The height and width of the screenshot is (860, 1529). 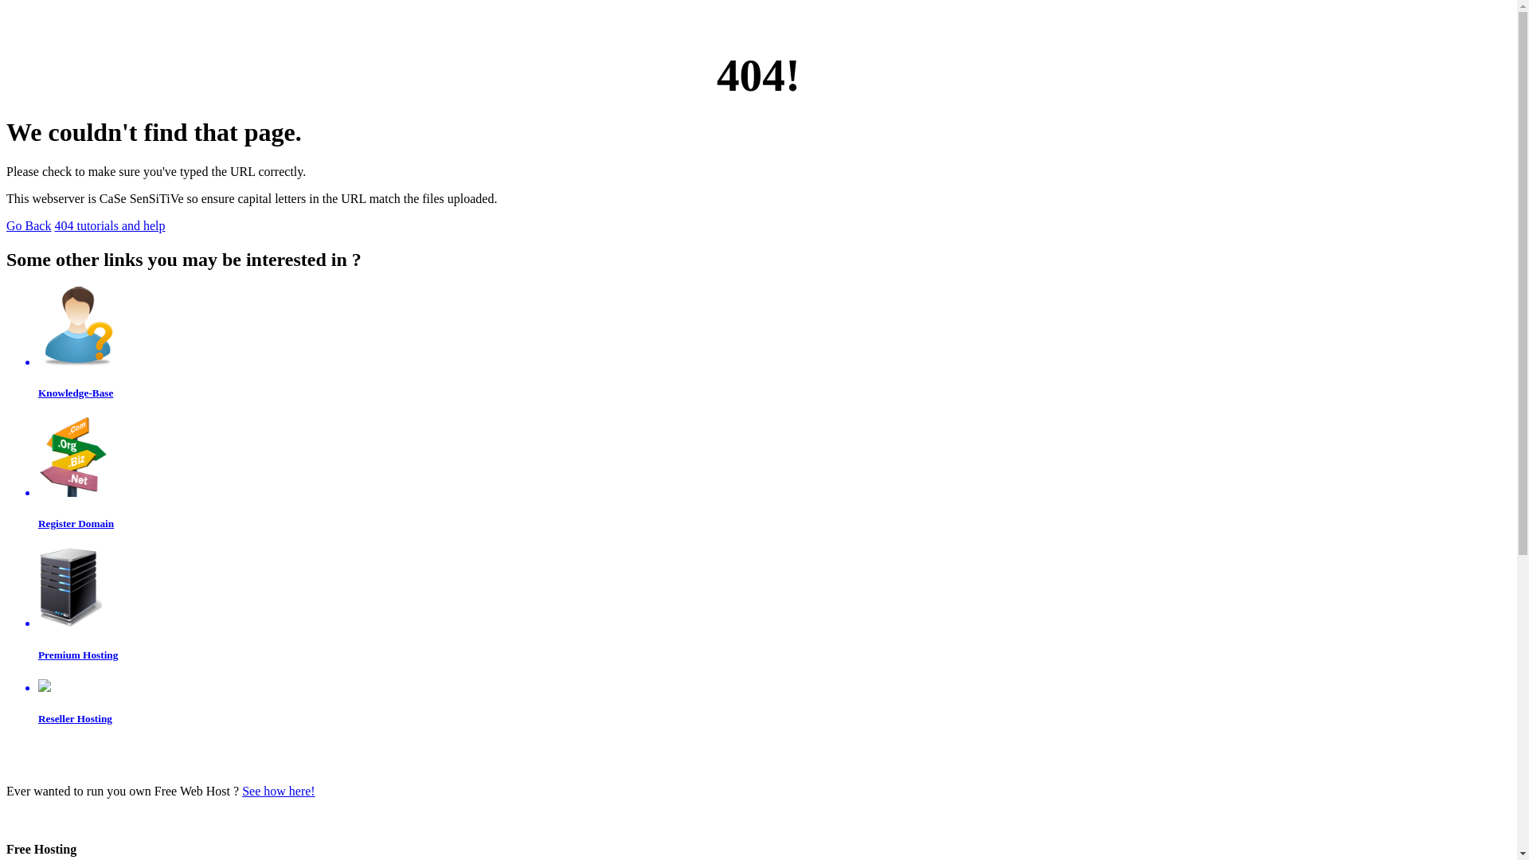 I want to click on Register Domain, so click(x=774, y=474).